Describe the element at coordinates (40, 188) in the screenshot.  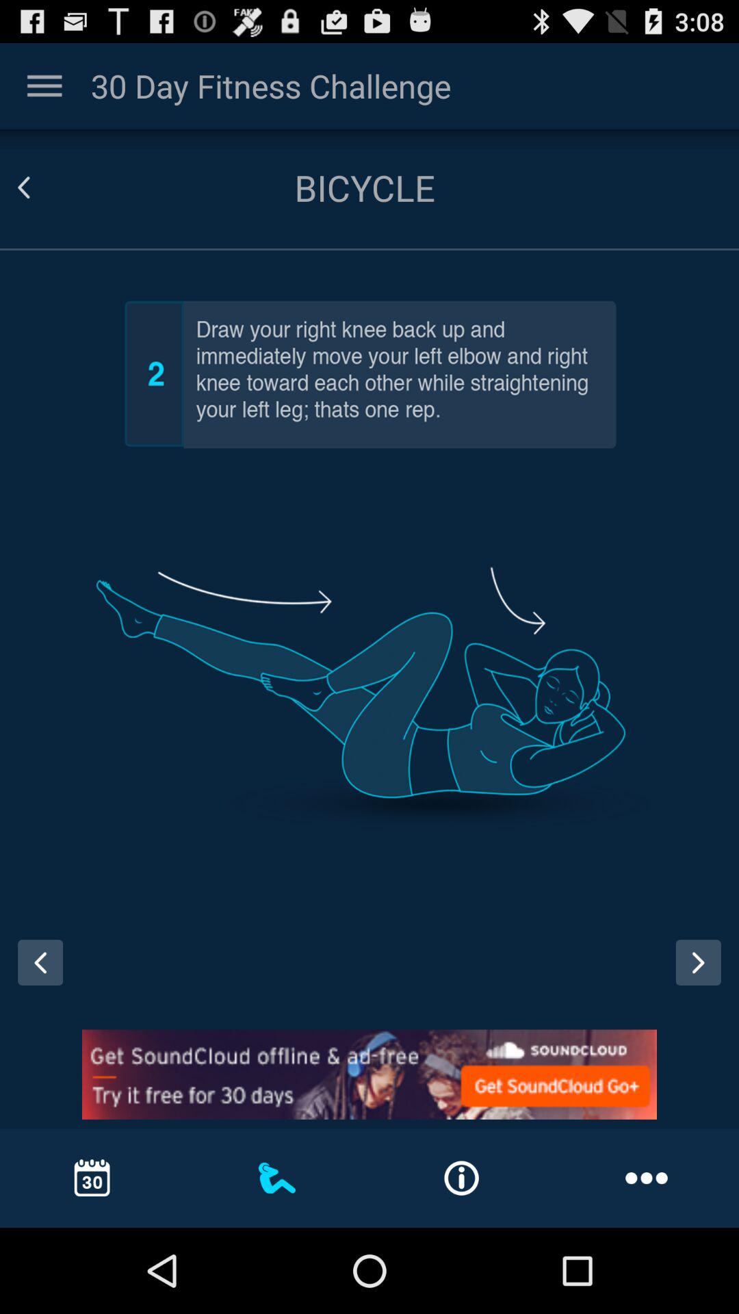
I see `goto back` at that location.